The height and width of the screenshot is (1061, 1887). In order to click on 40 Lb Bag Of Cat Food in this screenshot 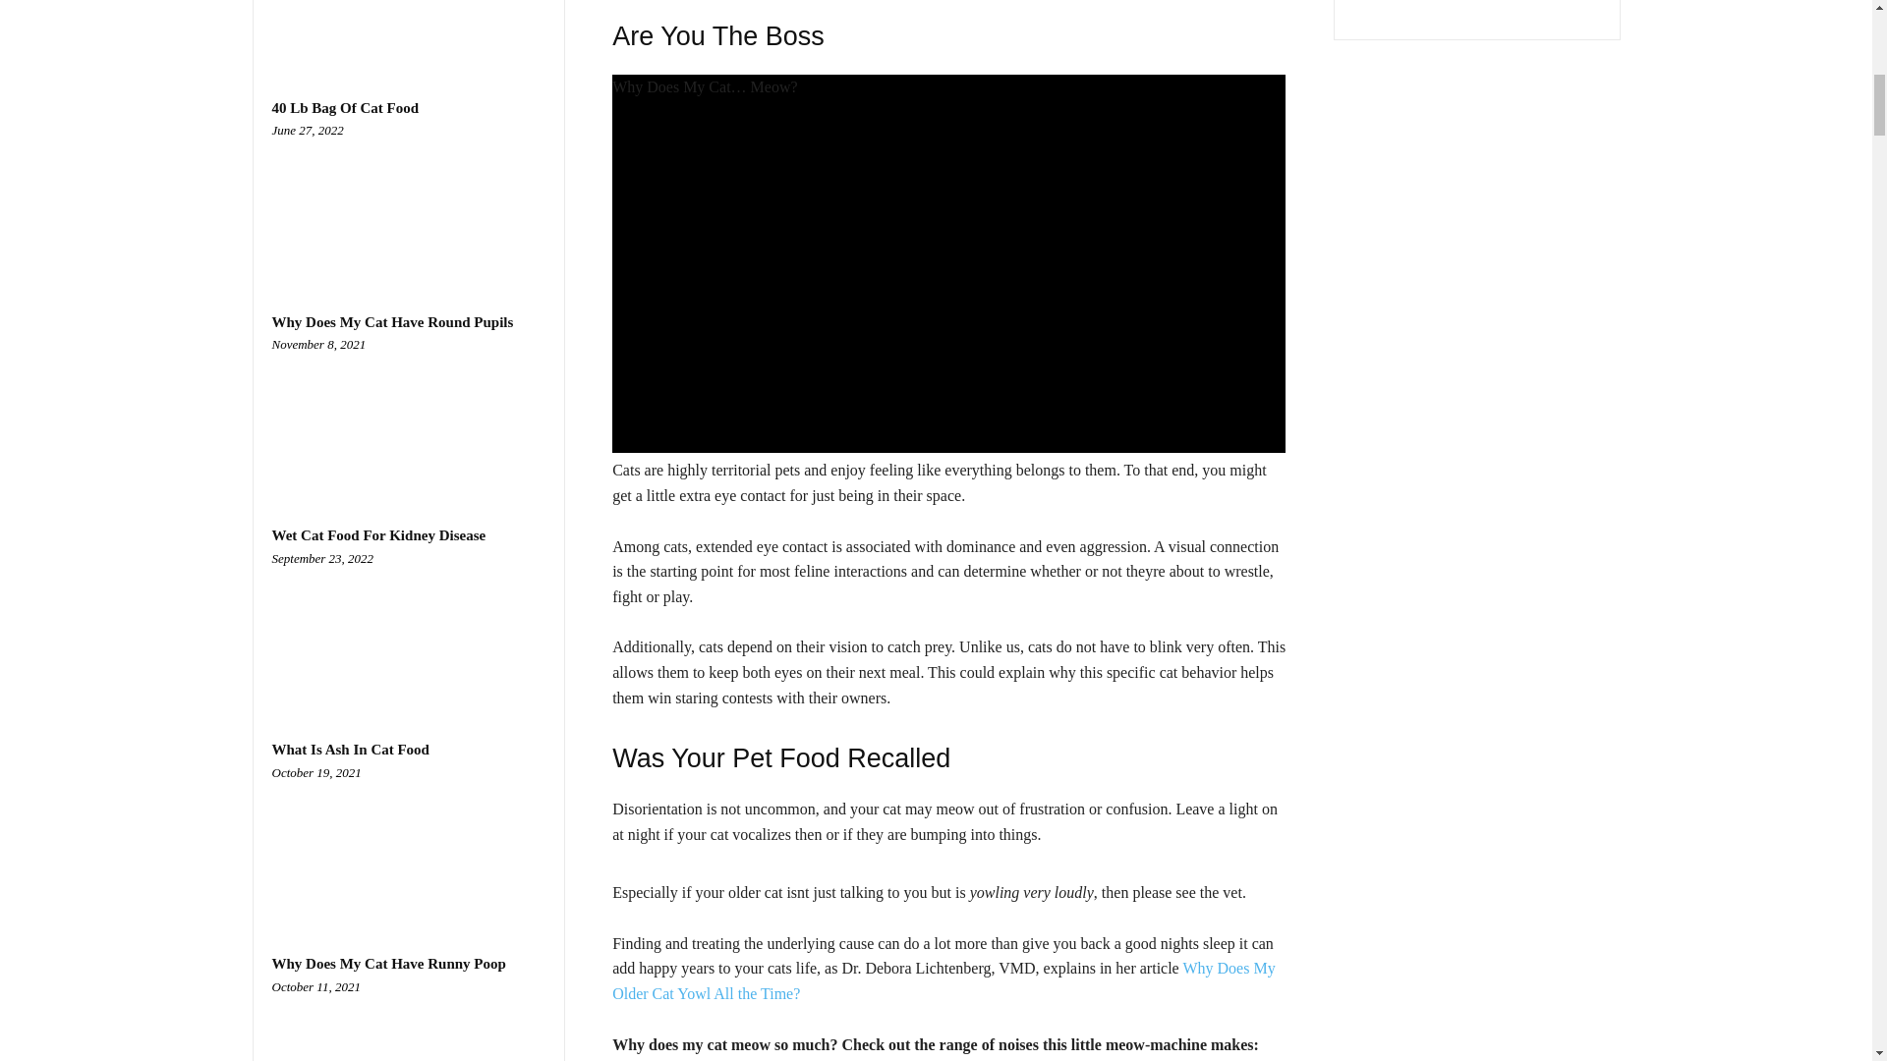, I will do `click(345, 107)`.